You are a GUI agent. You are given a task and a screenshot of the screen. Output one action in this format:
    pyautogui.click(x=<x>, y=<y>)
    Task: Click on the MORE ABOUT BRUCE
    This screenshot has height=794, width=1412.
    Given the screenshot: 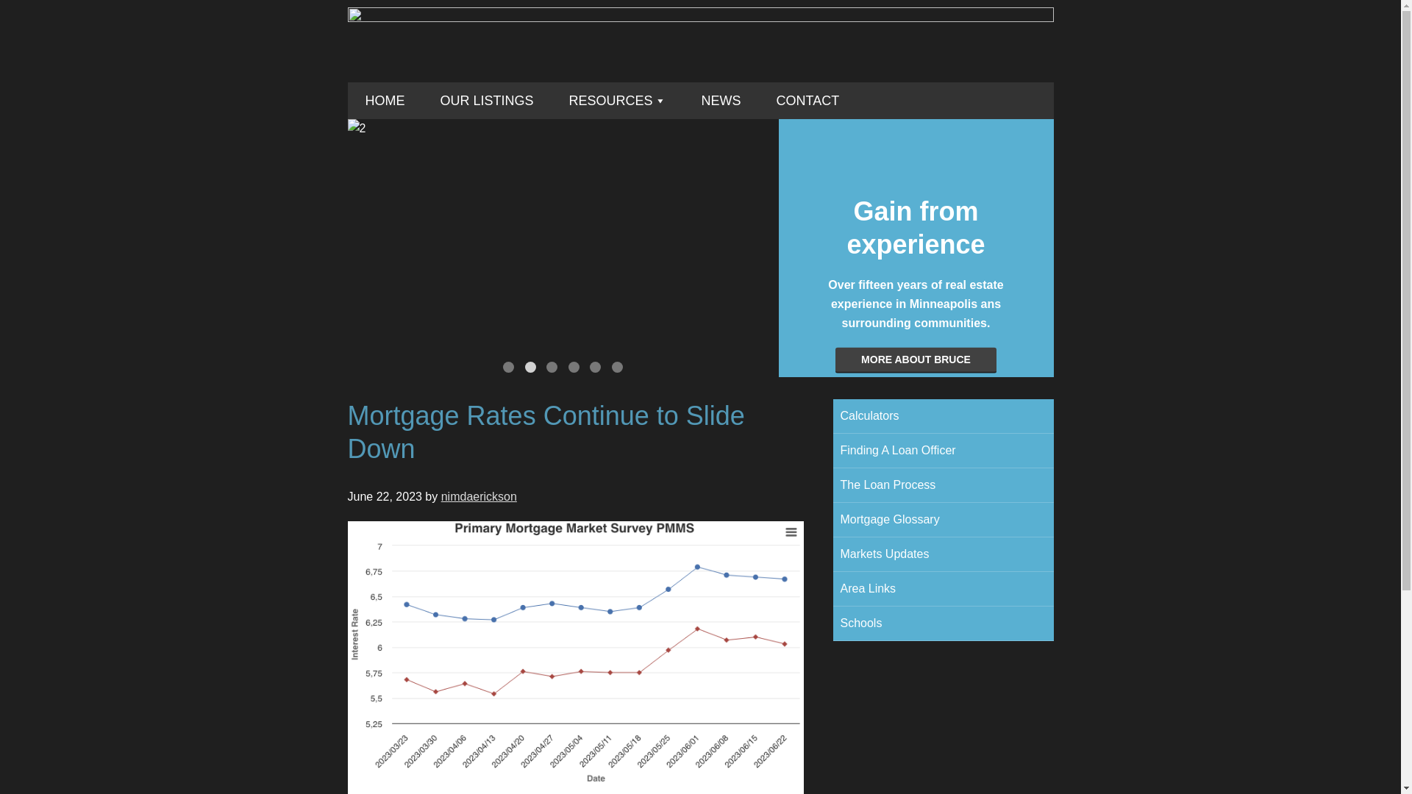 What is the action you would take?
    pyautogui.click(x=916, y=360)
    